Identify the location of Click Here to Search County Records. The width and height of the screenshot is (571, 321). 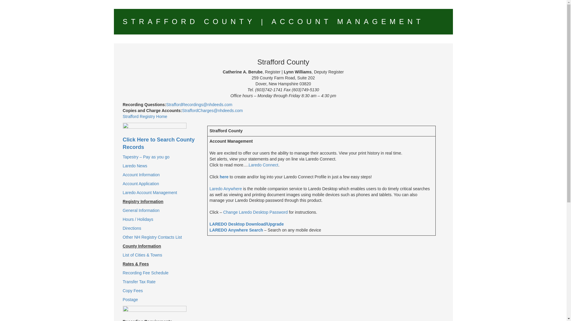
(159, 144).